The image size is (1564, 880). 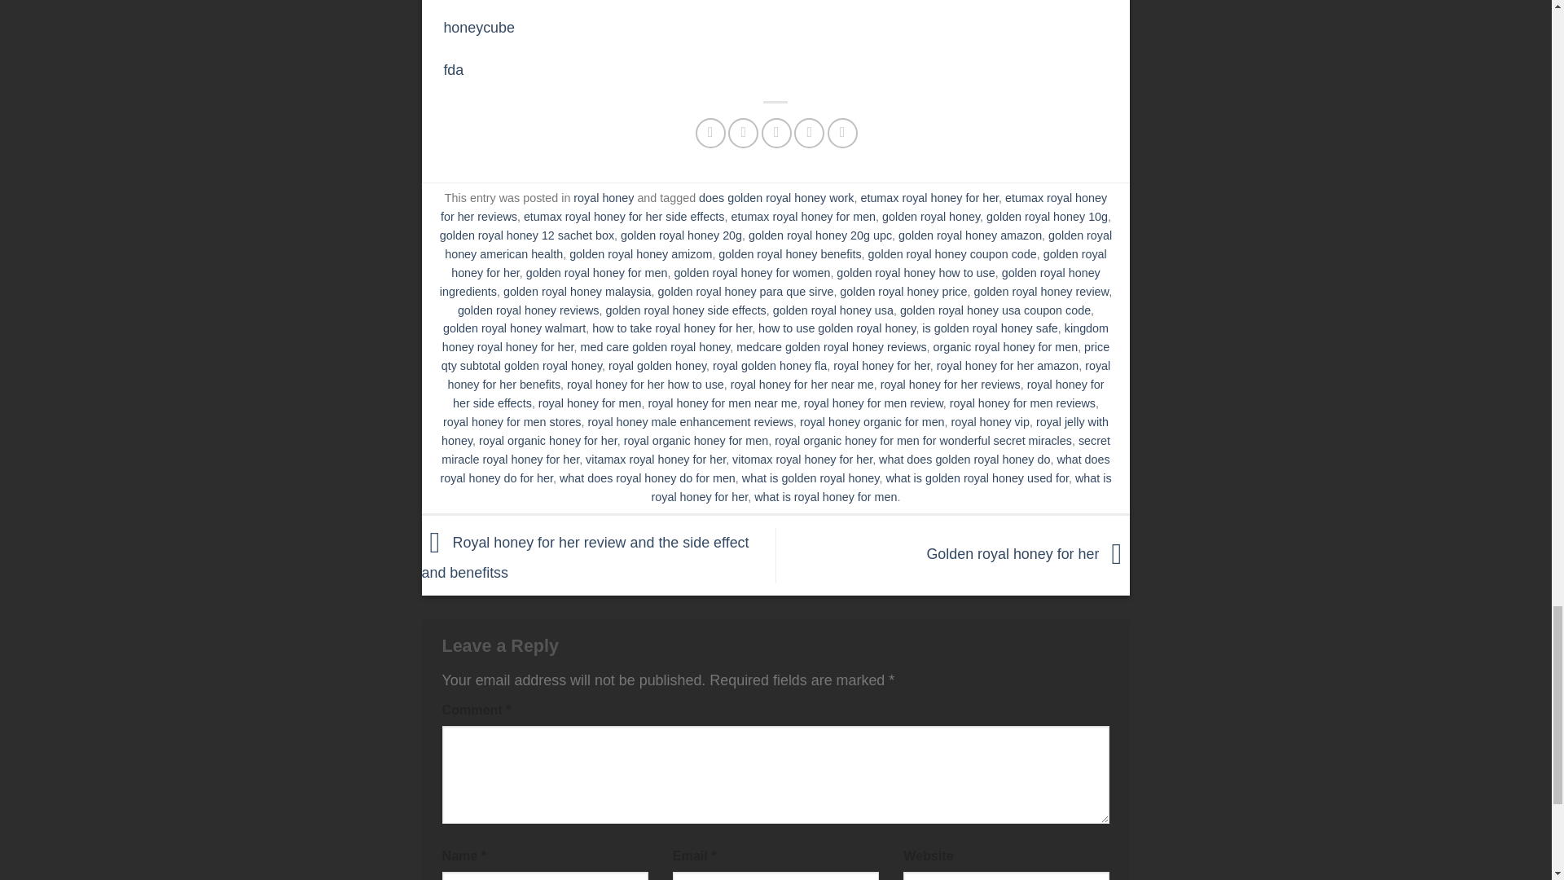 I want to click on Share on LinkedIn, so click(x=842, y=133).